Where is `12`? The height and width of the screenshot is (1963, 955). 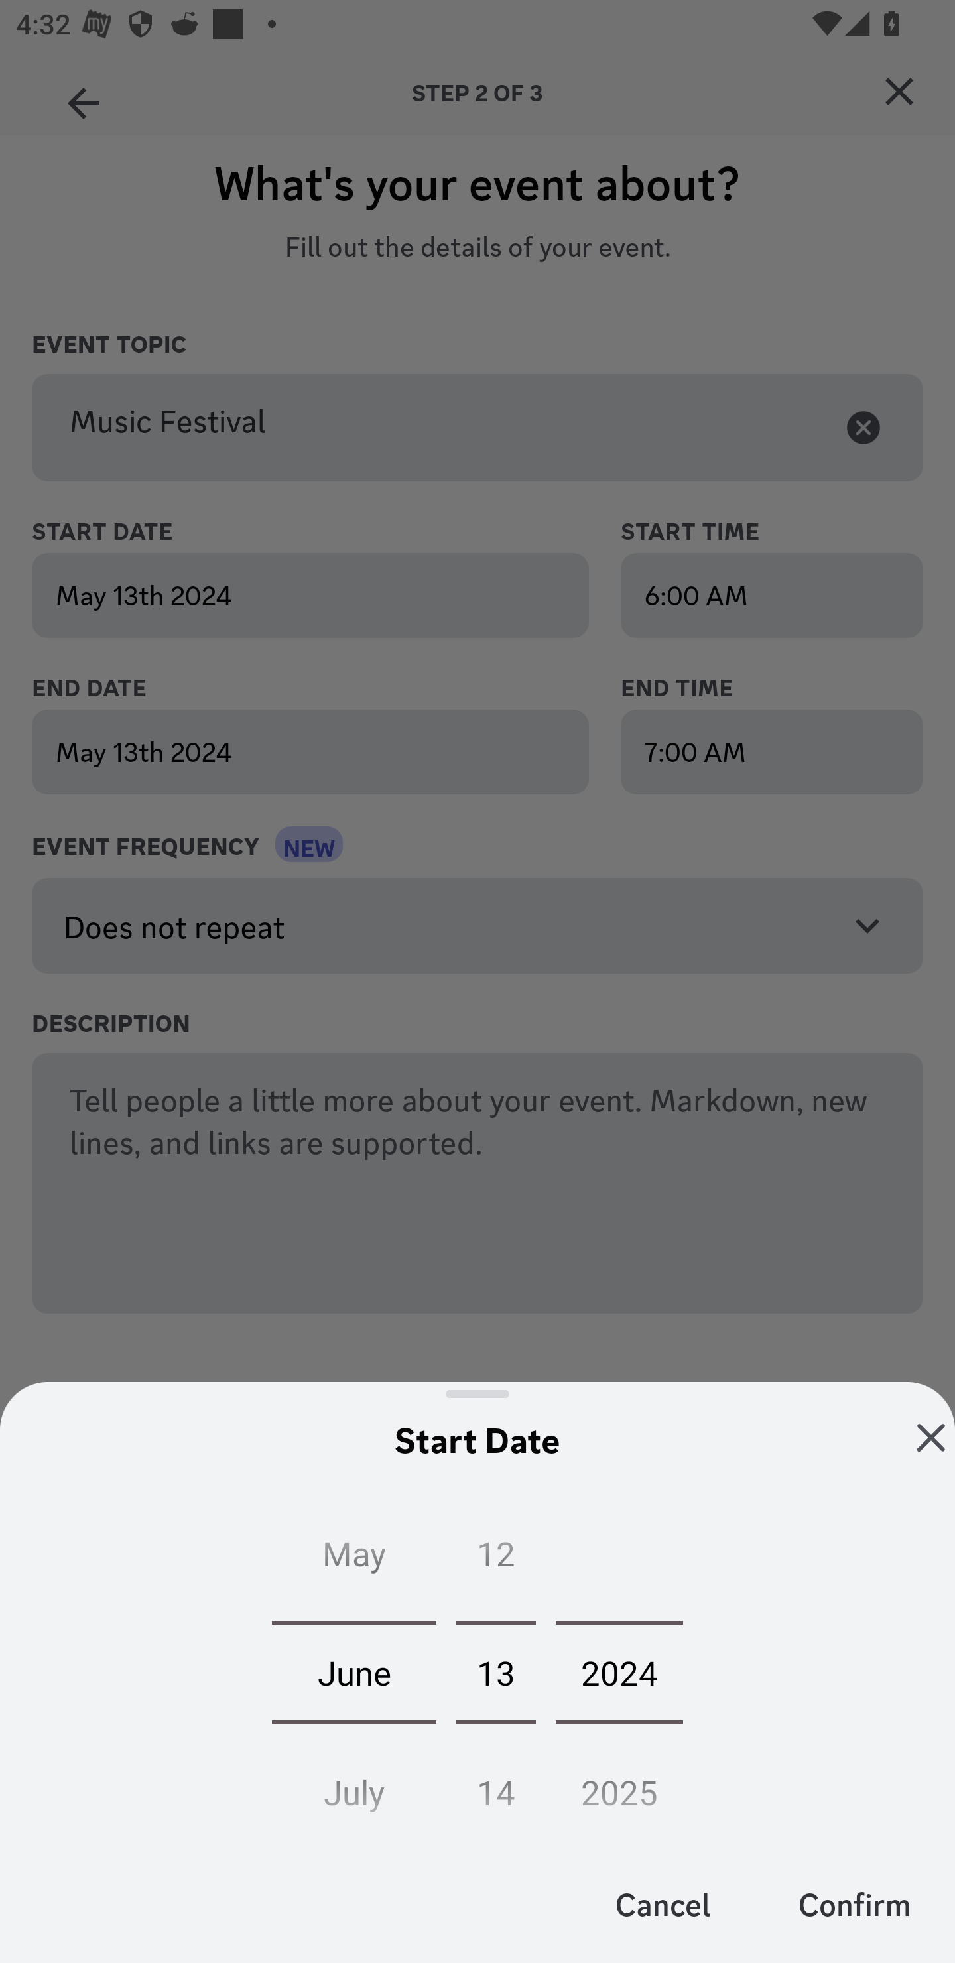
12 is located at coordinates (496, 1559).